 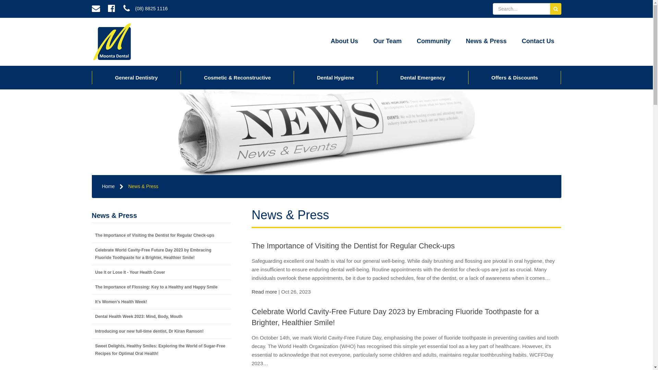 What do you see at coordinates (162, 272) in the screenshot?
I see `Use It or Lose It - Your Health Cover` at bounding box center [162, 272].